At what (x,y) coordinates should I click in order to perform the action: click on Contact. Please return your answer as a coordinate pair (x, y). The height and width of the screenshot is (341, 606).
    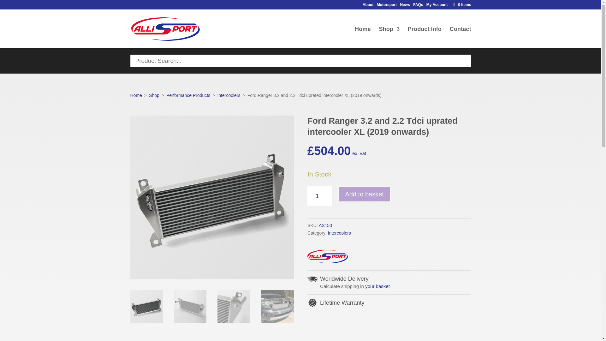
    Looking at the image, I should click on (460, 38).